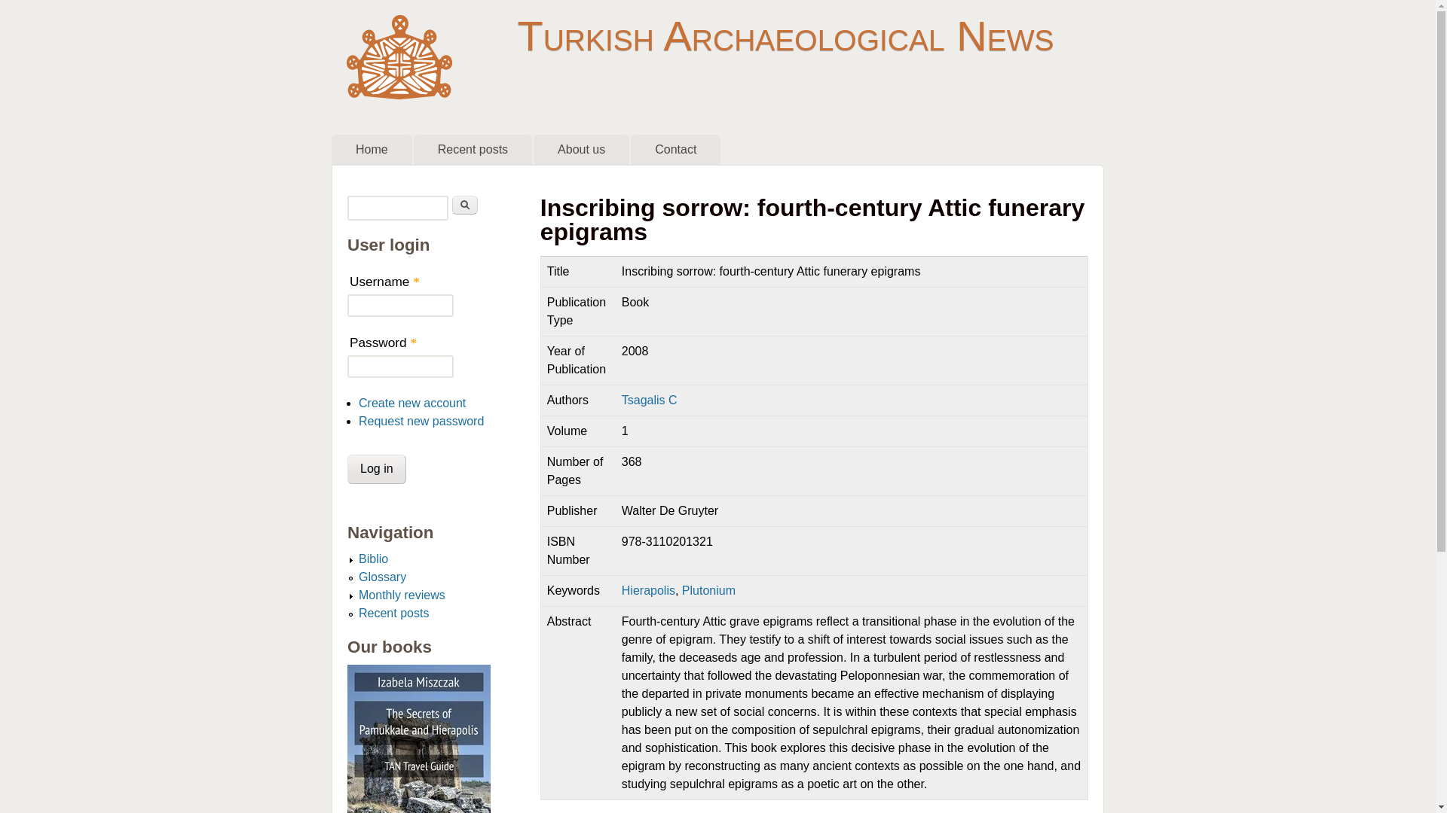 This screenshot has width=1447, height=813. I want to click on Tsagalis C, so click(650, 400).